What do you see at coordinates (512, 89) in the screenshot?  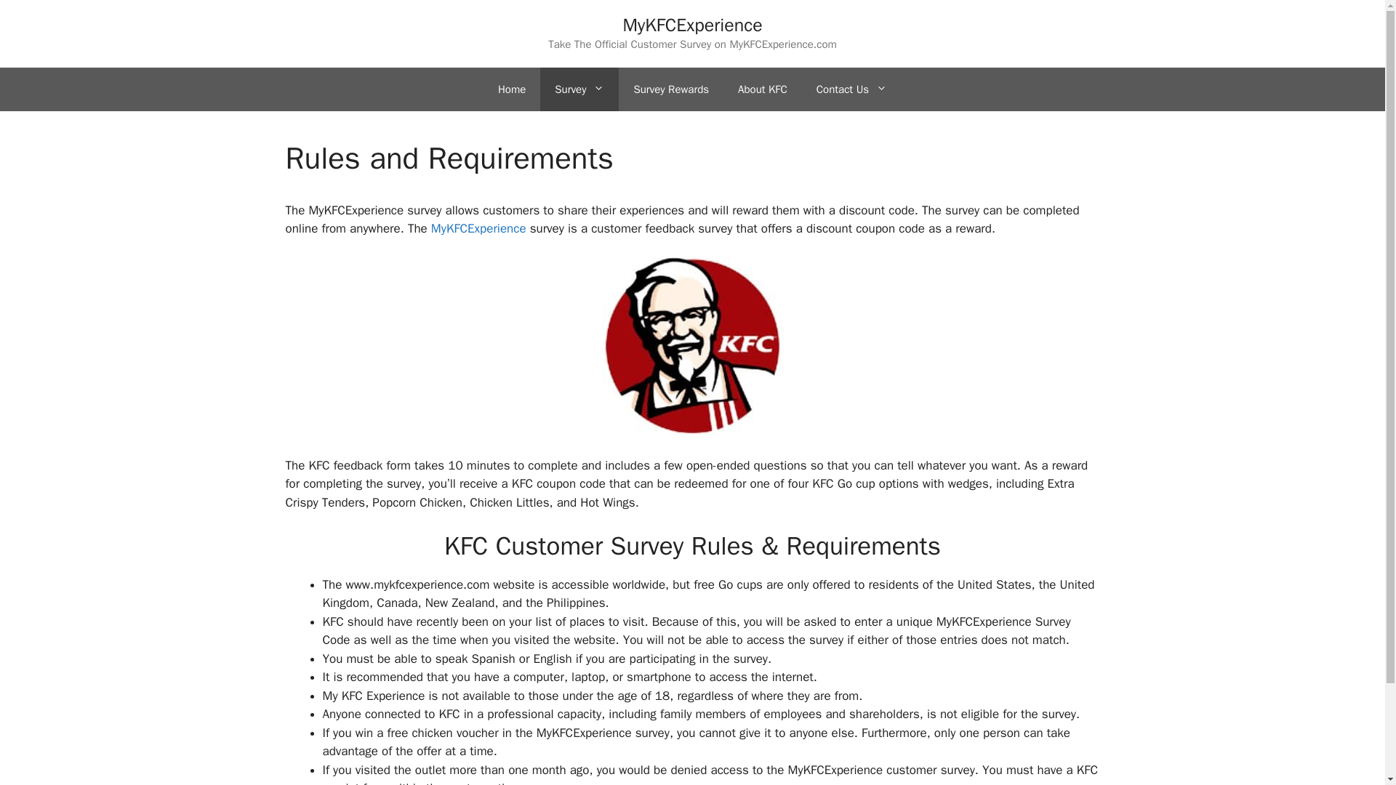 I see `Home` at bounding box center [512, 89].